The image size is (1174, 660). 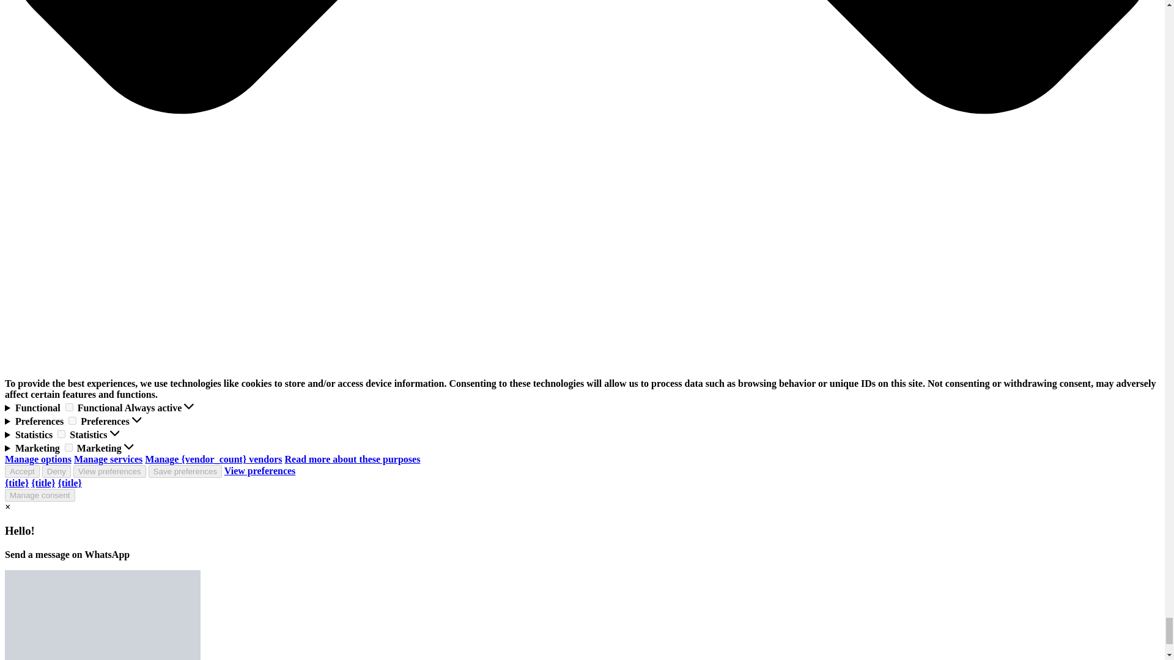 What do you see at coordinates (68, 447) in the screenshot?
I see `1` at bounding box center [68, 447].